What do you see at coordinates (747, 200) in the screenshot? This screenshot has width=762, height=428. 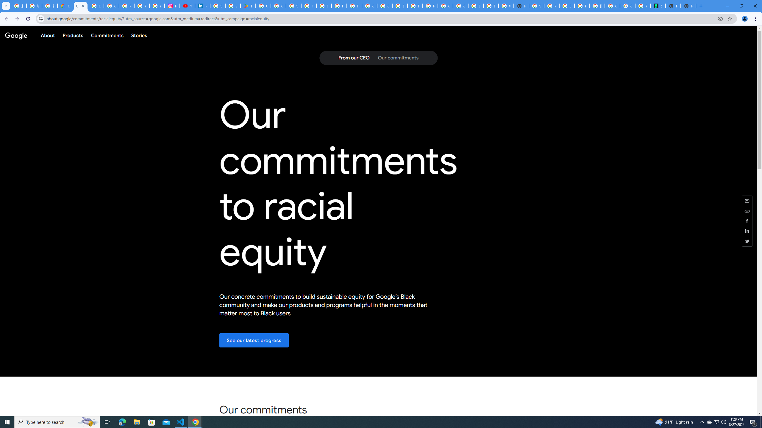 I see `Share this page (Email)` at bounding box center [747, 200].